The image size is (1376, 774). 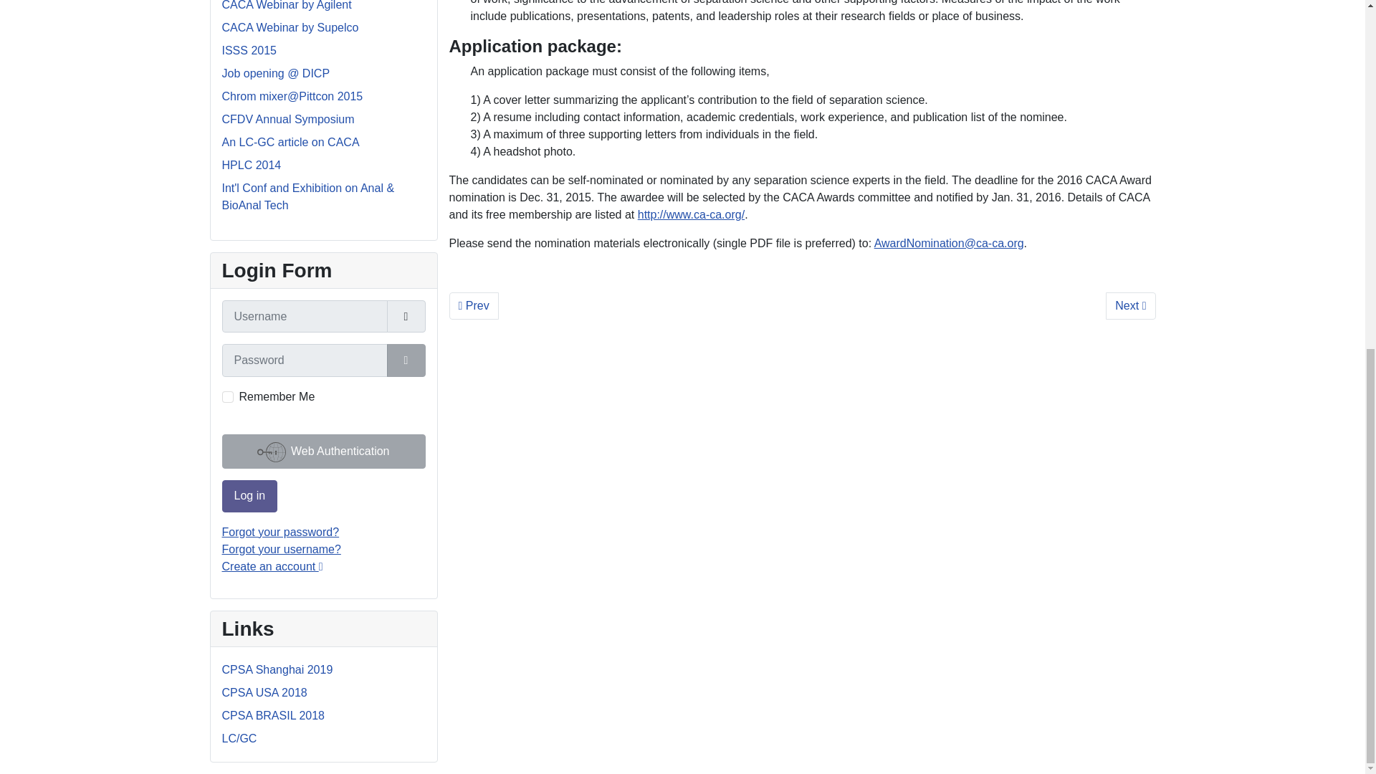 I want to click on Username, so click(x=406, y=317).